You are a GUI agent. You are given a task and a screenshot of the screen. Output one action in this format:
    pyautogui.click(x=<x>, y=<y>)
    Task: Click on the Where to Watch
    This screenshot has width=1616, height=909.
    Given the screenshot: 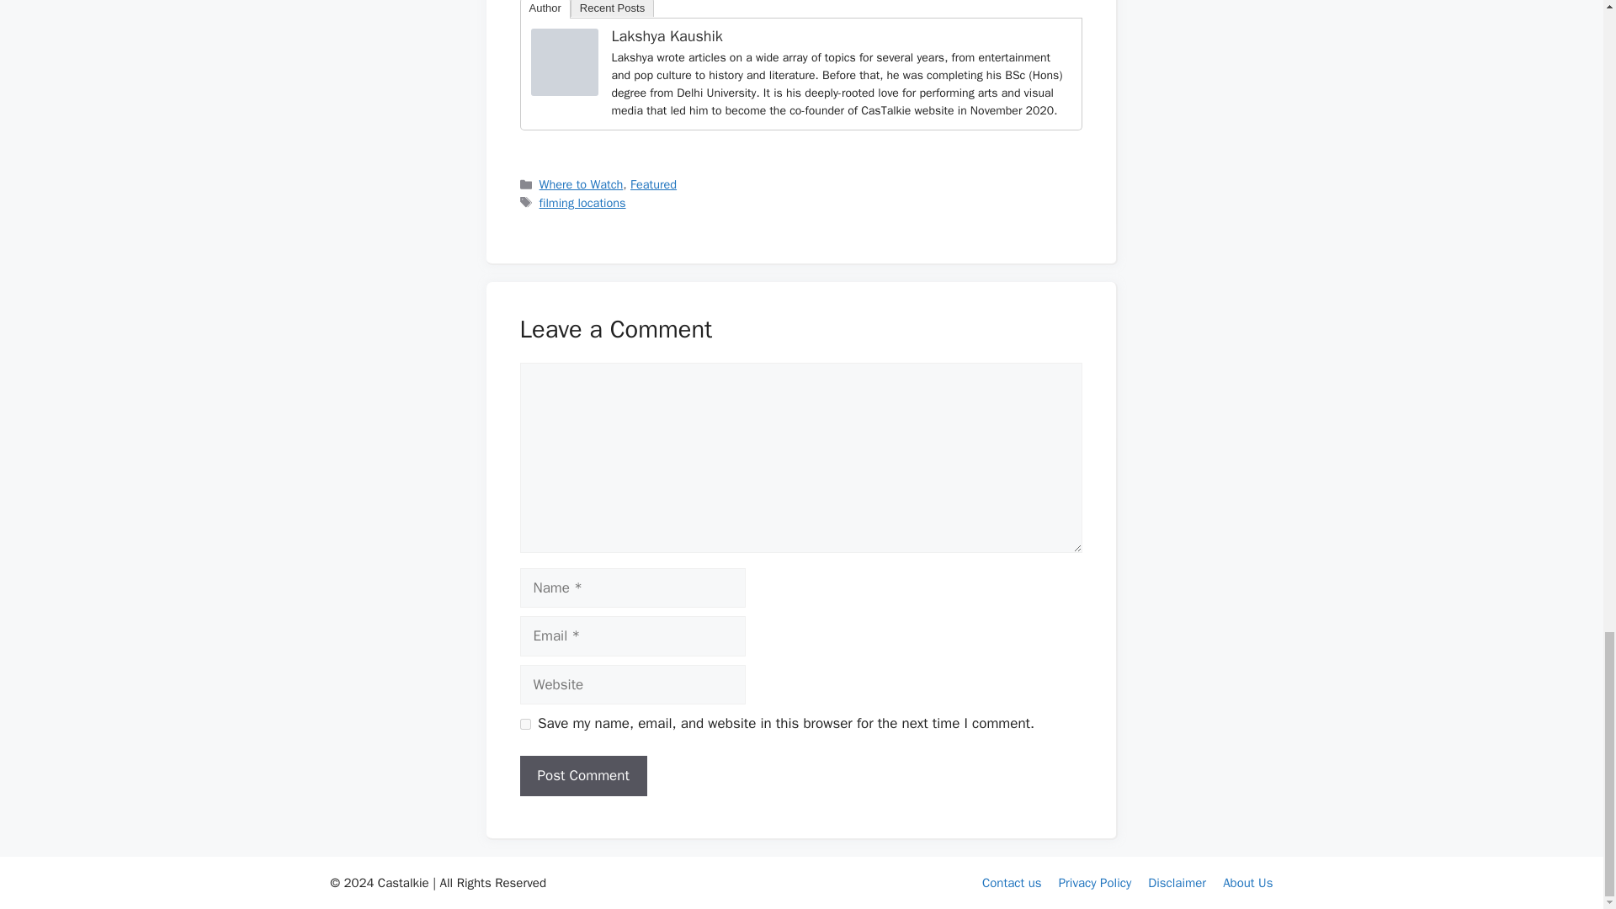 What is the action you would take?
    pyautogui.click(x=582, y=183)
    